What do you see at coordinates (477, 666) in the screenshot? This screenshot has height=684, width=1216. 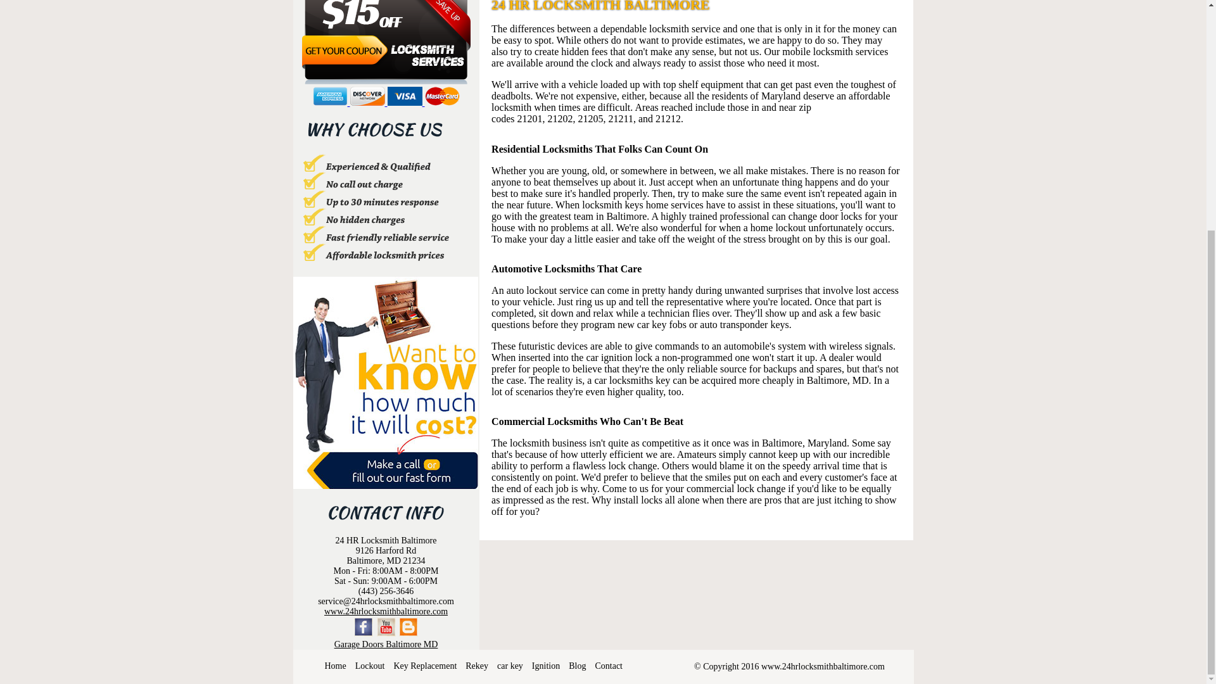 I see `Rekey` at bounding box center [477, 666].